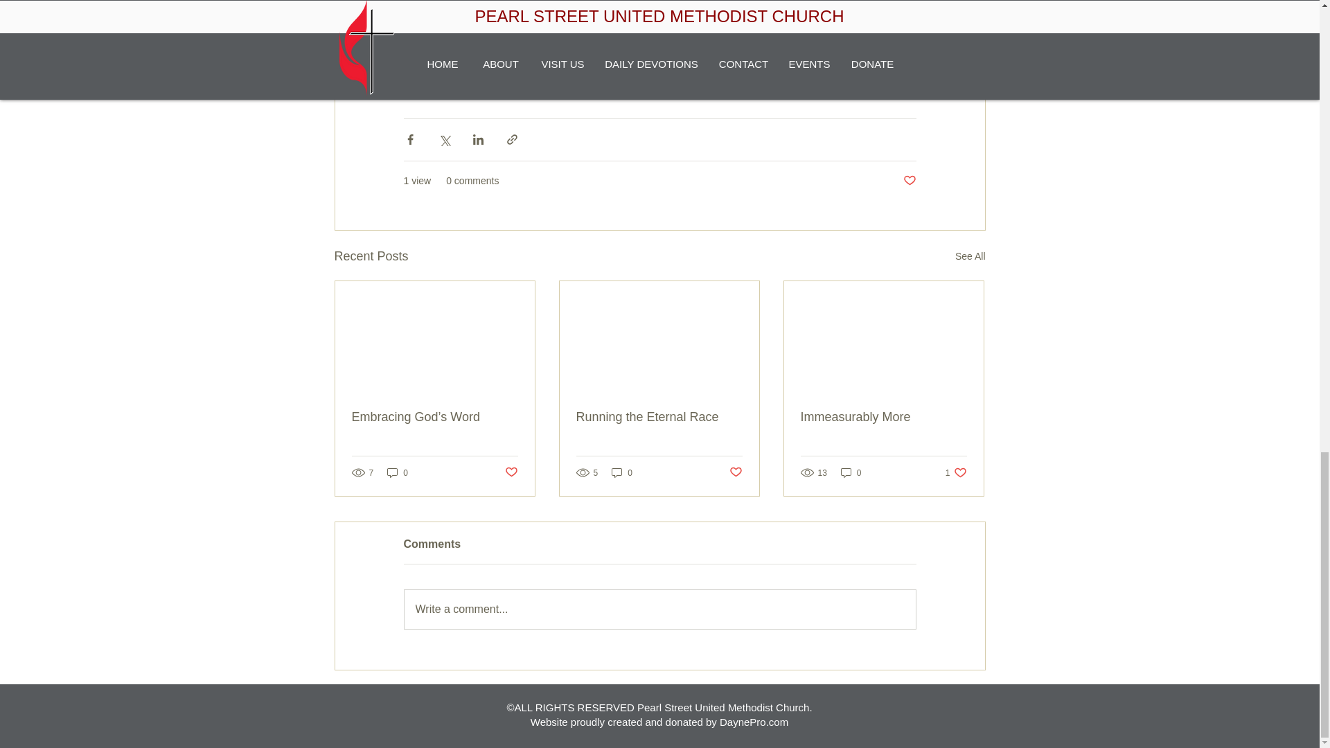  I want to click on 0, so click(398, 472).